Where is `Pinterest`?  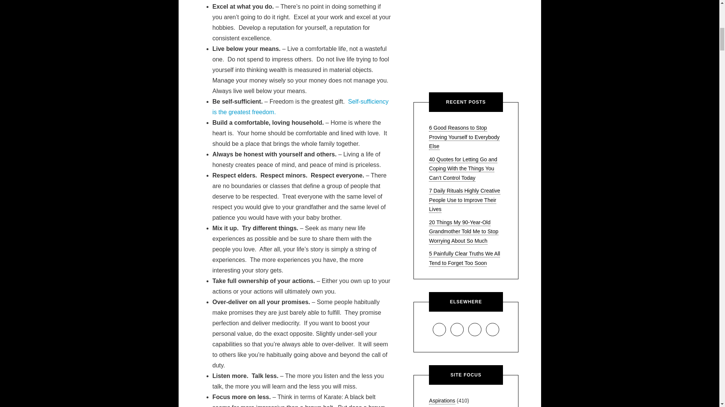 Pinterest is located at coordinates (475, 329).